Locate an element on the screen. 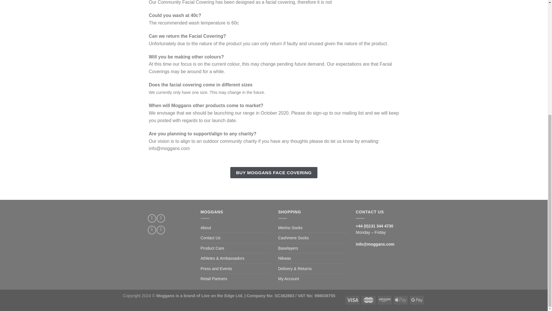 Image resolution: width=552 pixels, height=311 pixels. Follow on Instagram is located at coordinates (161, 218).